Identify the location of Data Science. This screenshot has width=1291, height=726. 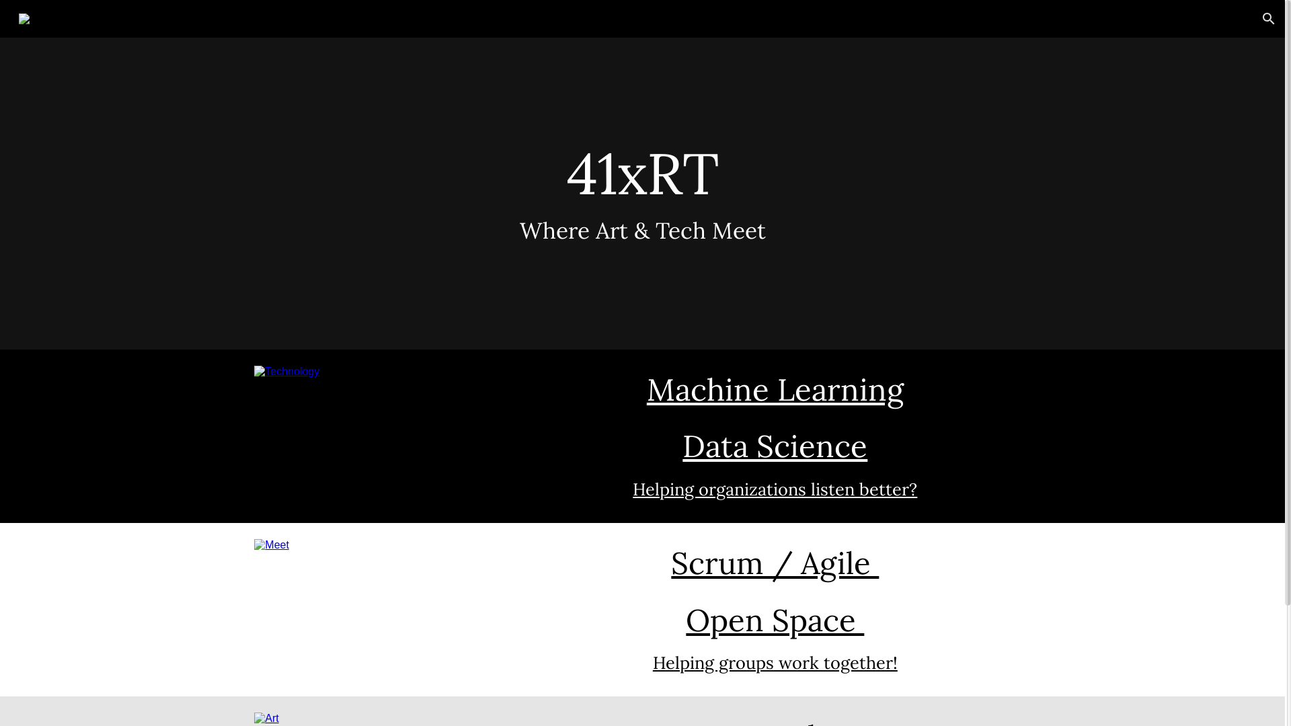
(775, 446).